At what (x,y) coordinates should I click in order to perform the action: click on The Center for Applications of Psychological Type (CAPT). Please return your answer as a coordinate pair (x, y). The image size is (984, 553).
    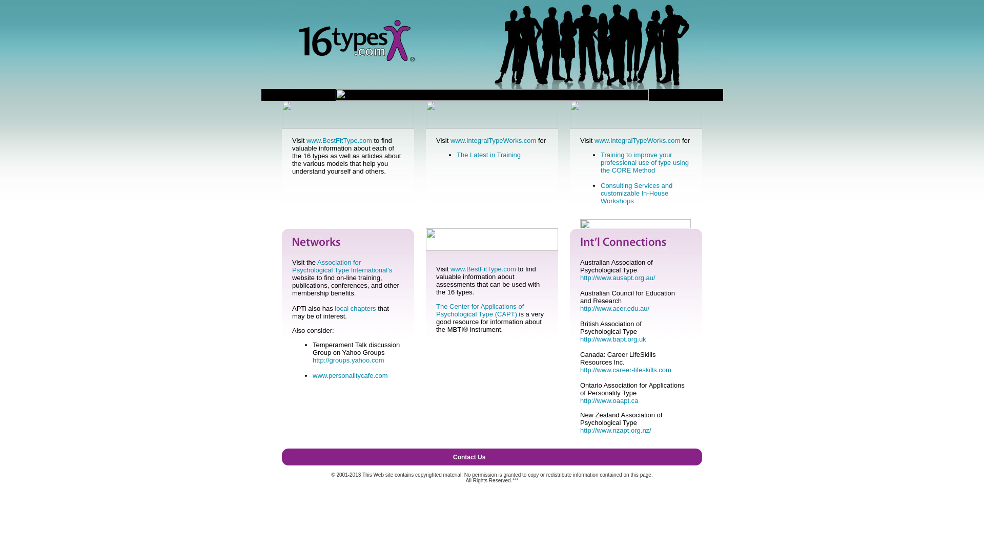
    Looking at the image, I should click on (480, 310).